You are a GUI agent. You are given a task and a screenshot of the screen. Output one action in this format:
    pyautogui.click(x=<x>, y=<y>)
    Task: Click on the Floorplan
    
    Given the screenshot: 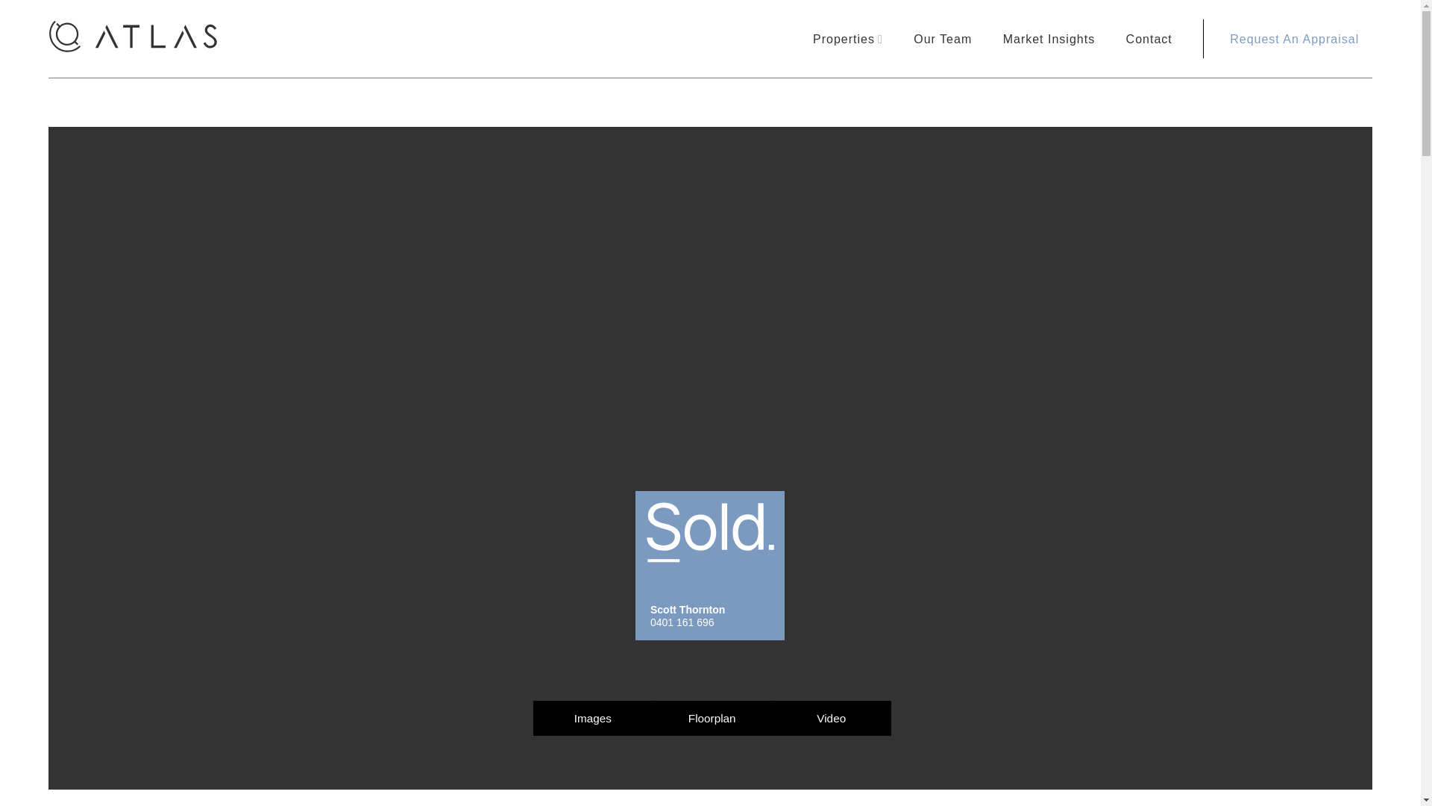 What is the action you would take?
    pyautogui.click(x=710, y=353)
    